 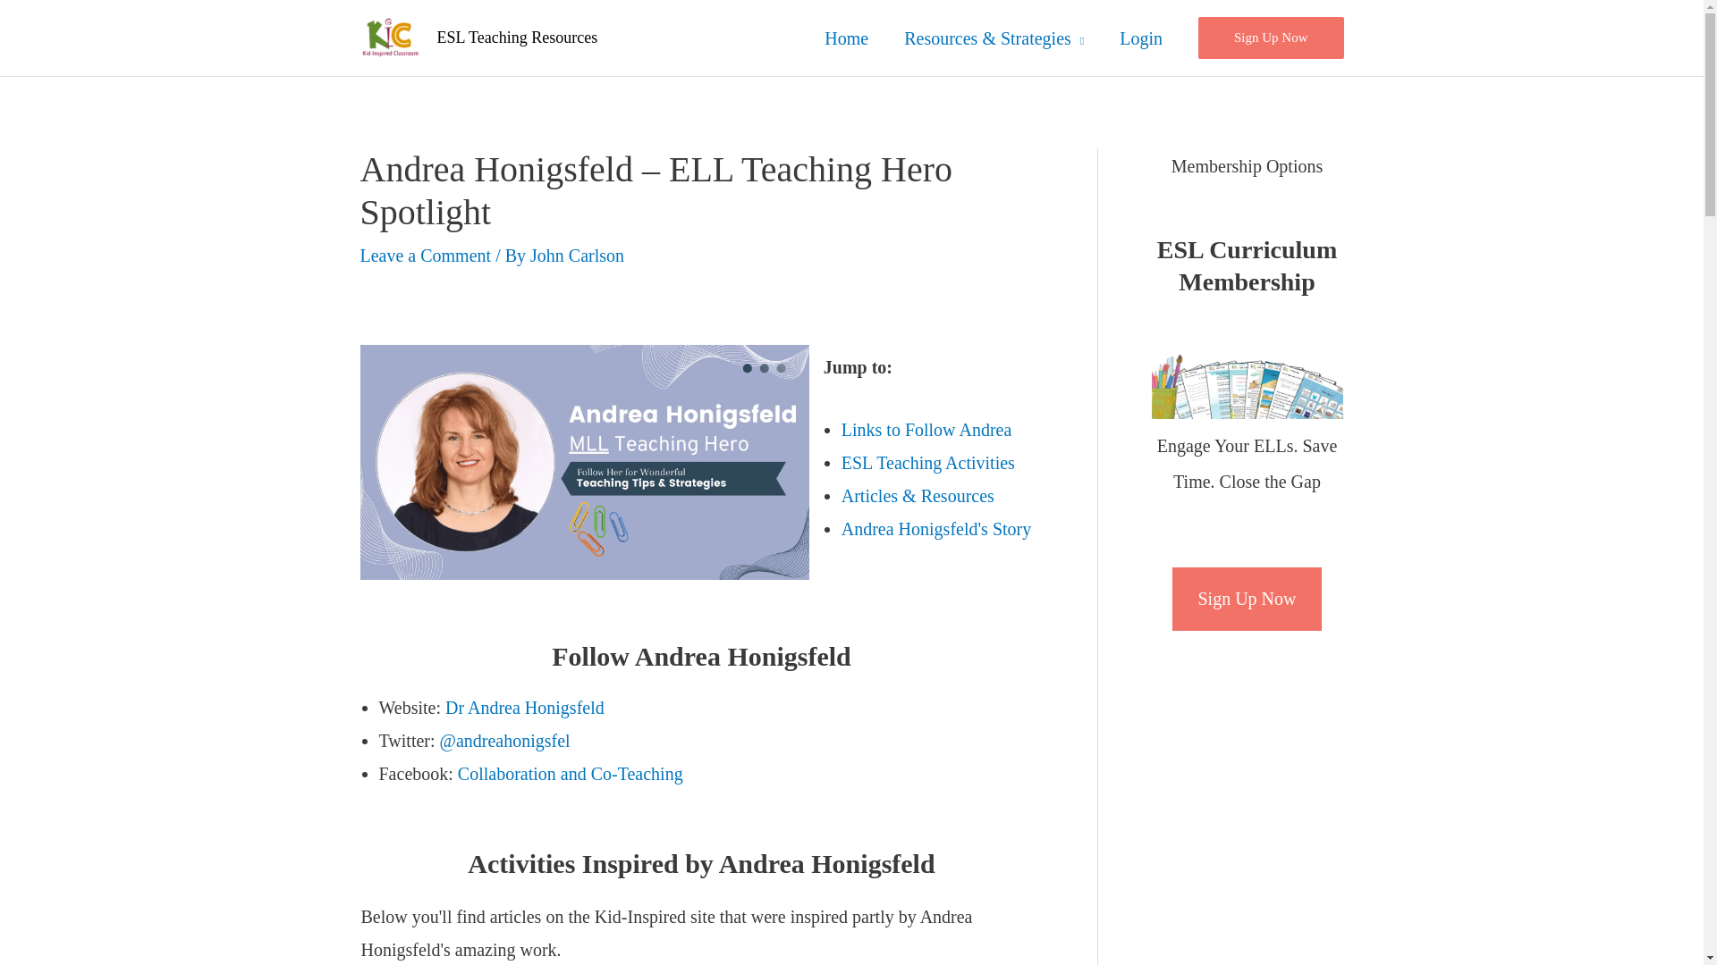 What do you see at coordinates (927, 463) in the screenshot?
I see `ESL Teaching Activities` at bounding box center [927, 463].